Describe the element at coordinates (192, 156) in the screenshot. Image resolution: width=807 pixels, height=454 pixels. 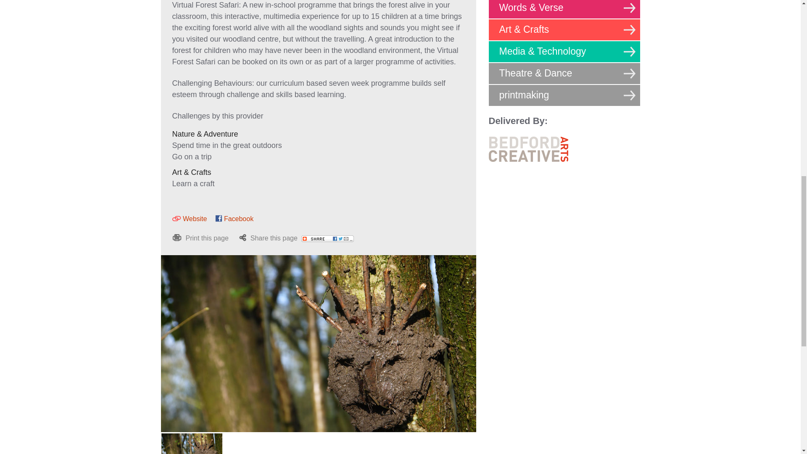
I see `Go on a trip` at that location.